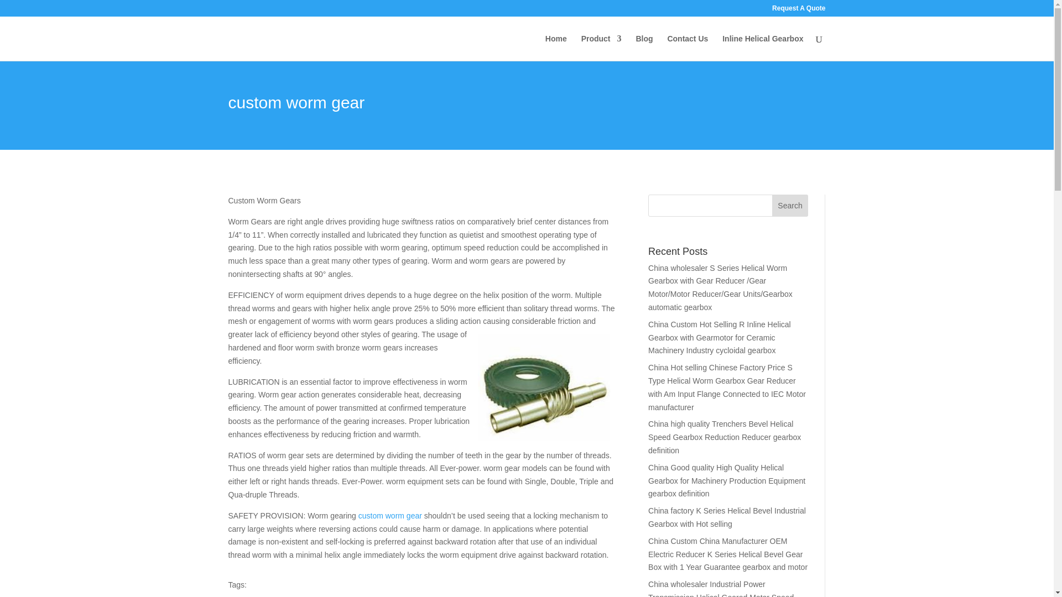  I want to click on Request A Quote, so click(798, 11).